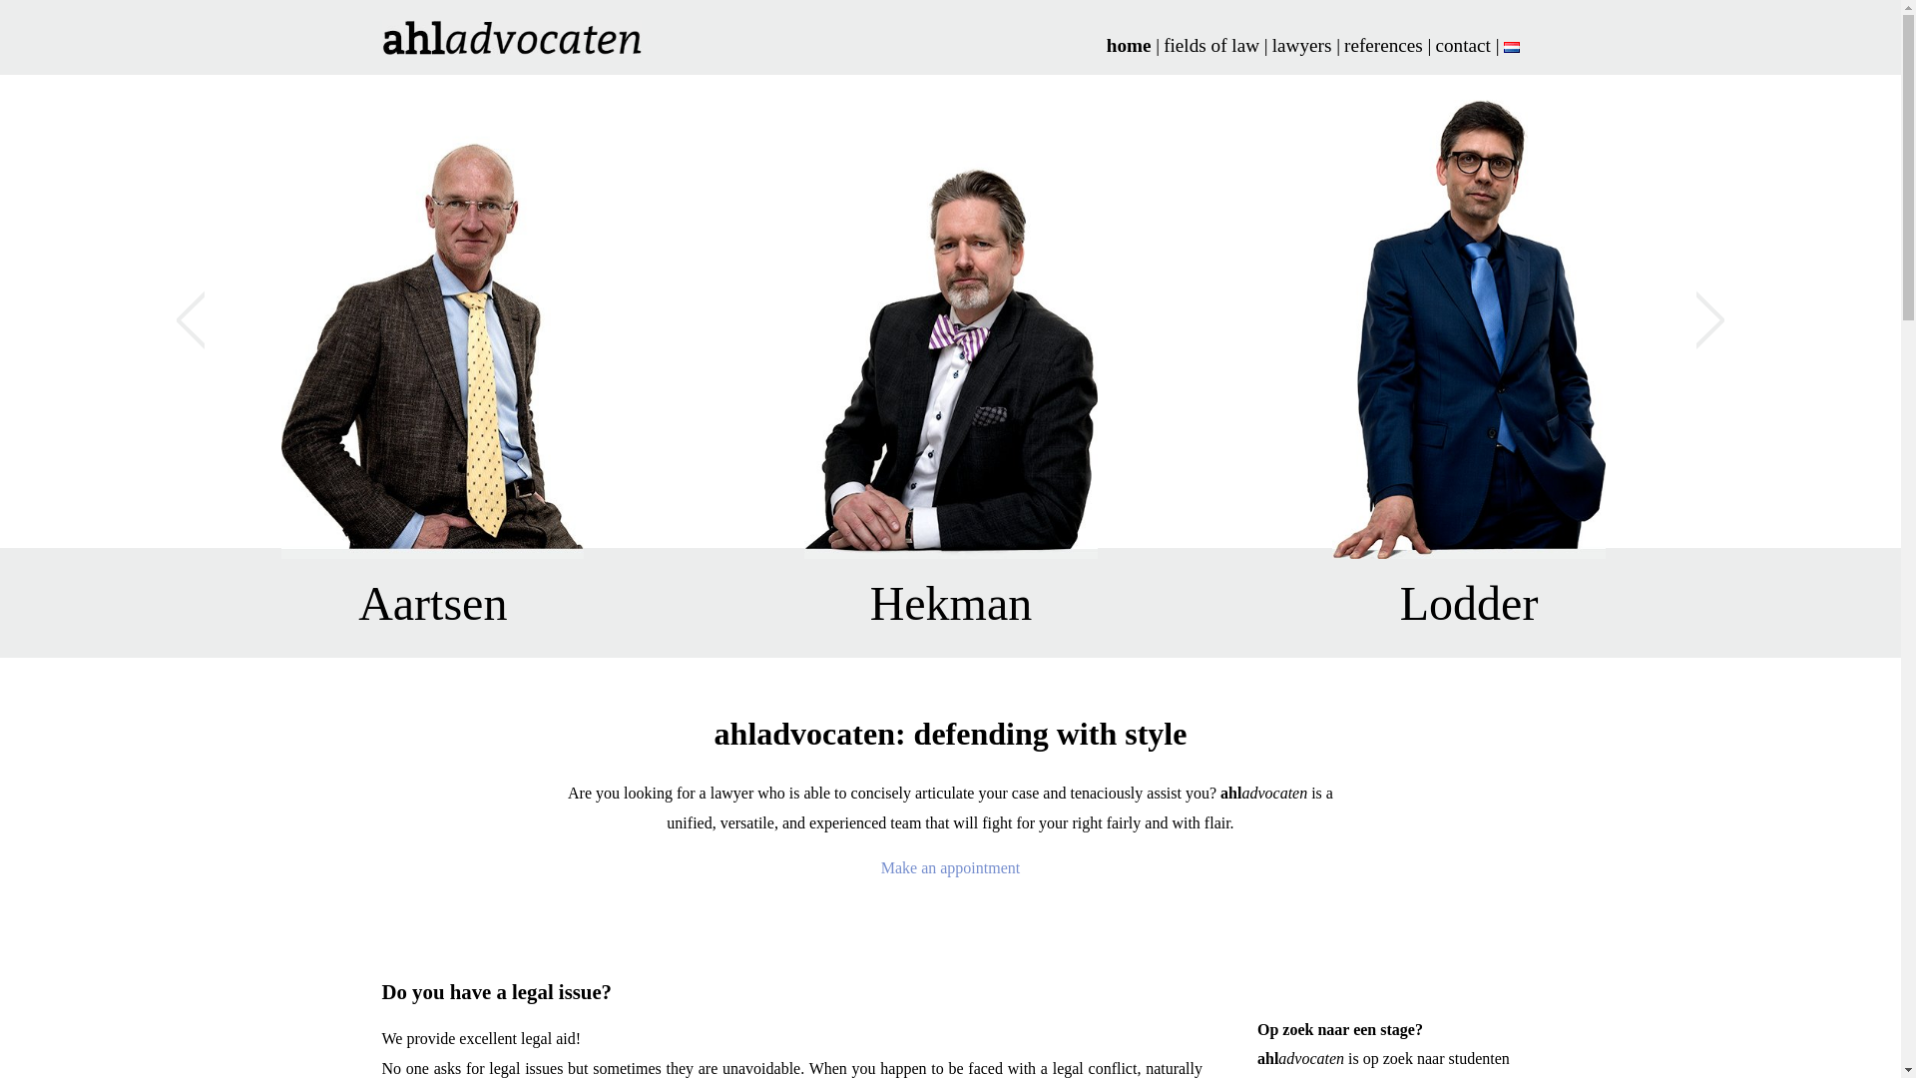  What do you see at coordinates (1210, 45) in the screenshot?
I see `fields of law` at bounding box center [1210, 45].